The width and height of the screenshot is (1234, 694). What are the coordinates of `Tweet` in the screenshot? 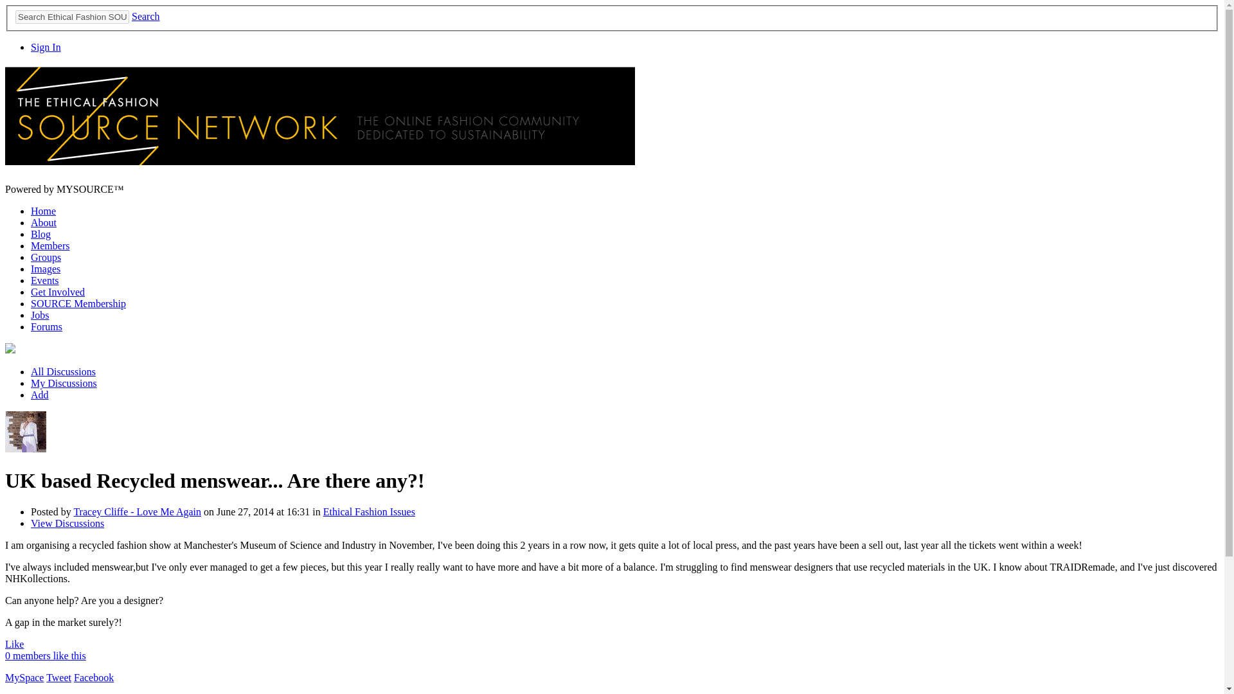 It's located at (59, 677).